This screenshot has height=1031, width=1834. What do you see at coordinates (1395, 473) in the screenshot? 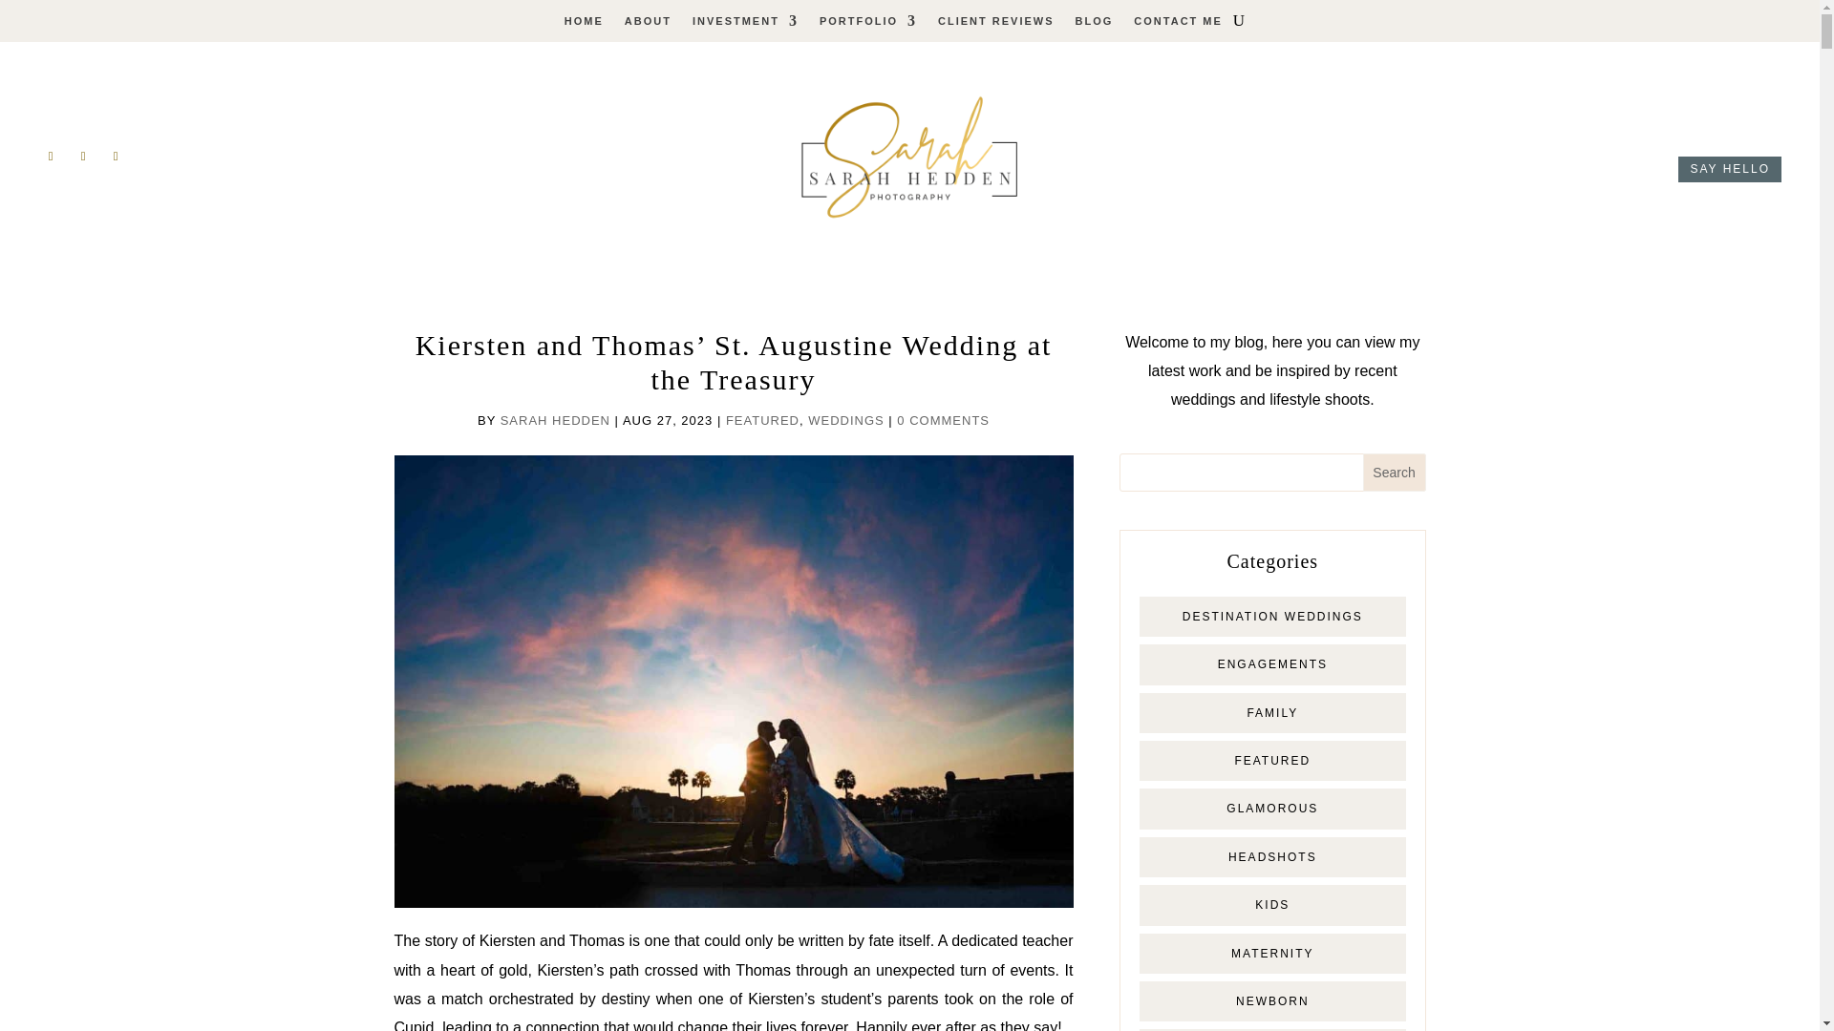
I see `Search` at bounding box center [1395, 473].